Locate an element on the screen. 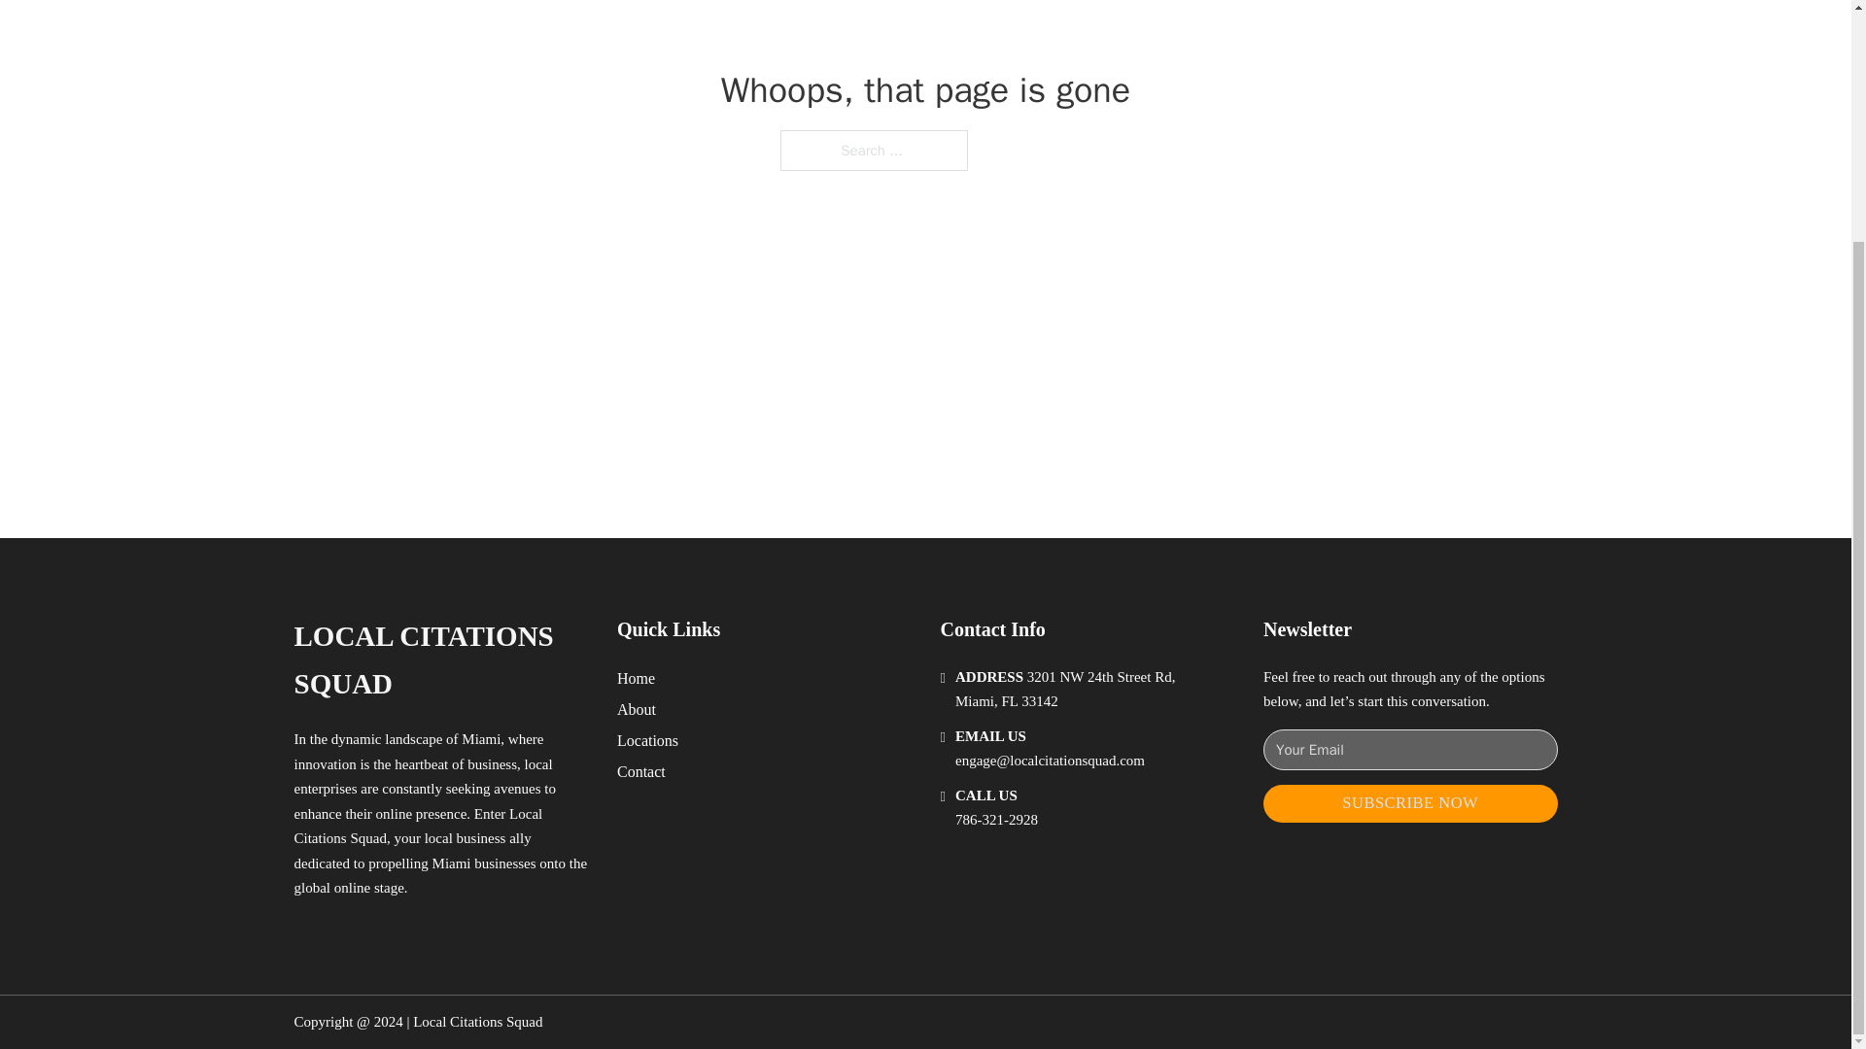 Image resolution: width=1866 pixels, height=1049 pixels. Contact is located at coordinates (641, 771).